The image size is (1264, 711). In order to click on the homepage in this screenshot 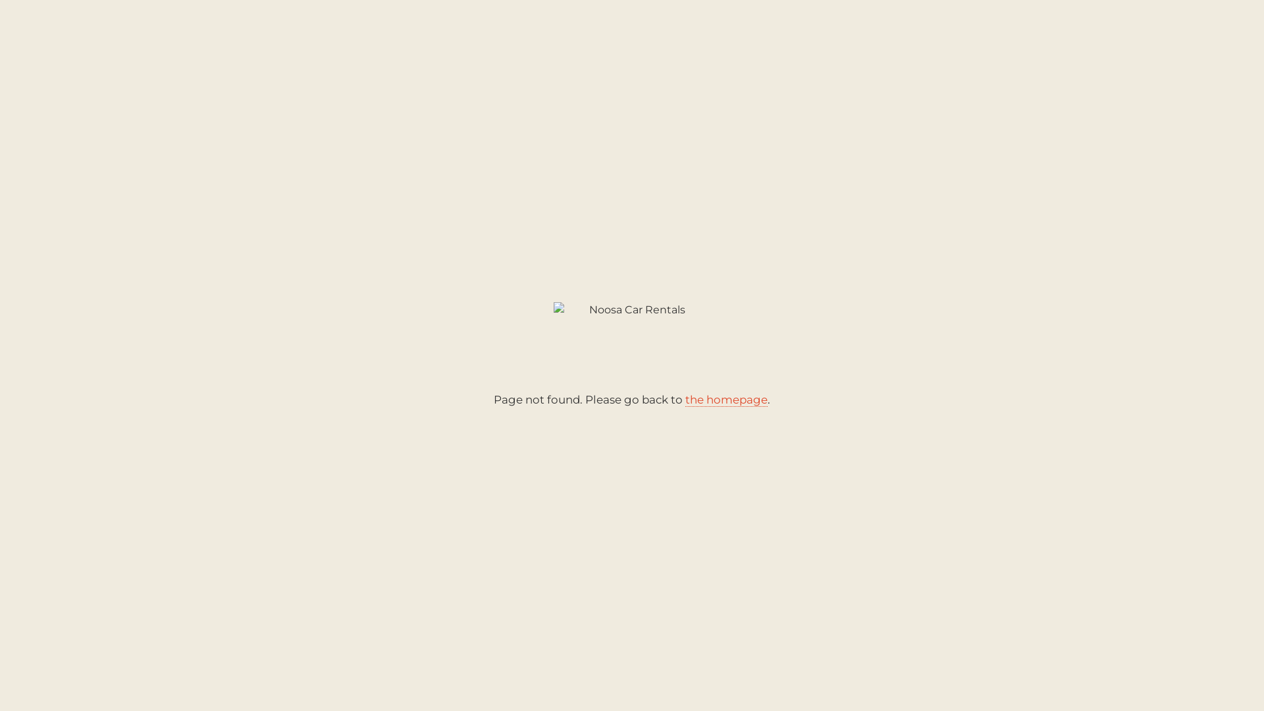, I will do `click(727, 400)`.